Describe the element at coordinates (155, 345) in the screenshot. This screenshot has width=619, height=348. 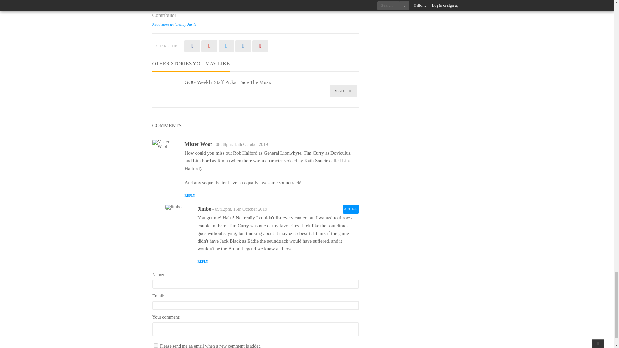
I see `on` at that location.